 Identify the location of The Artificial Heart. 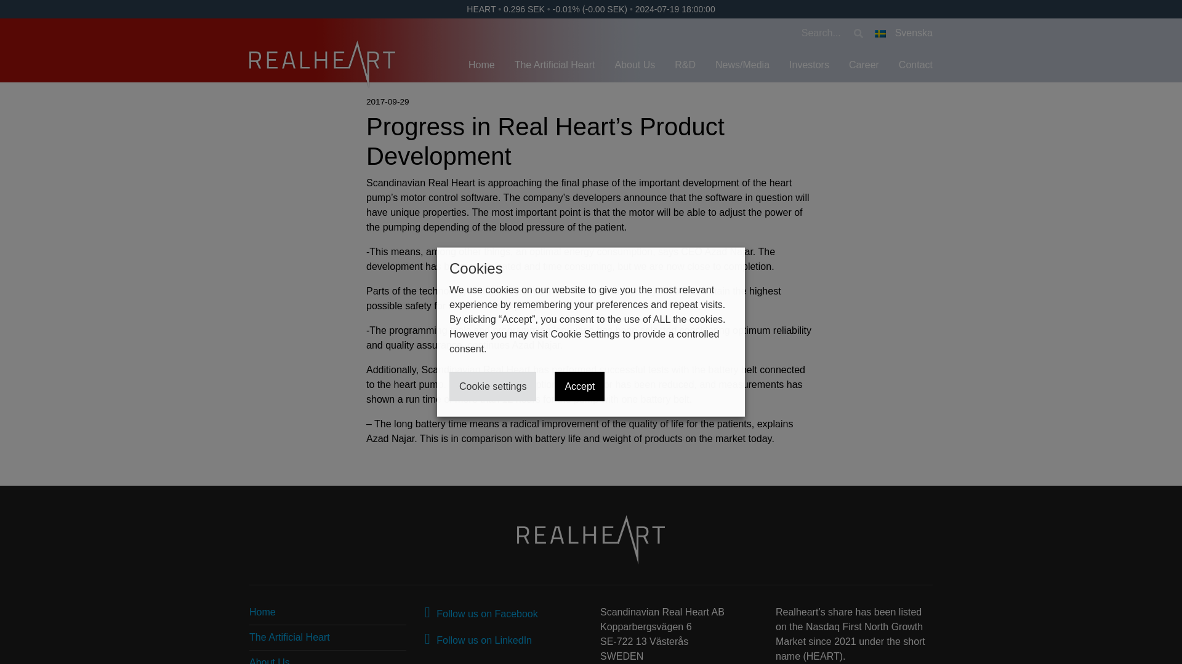
(289, 637).